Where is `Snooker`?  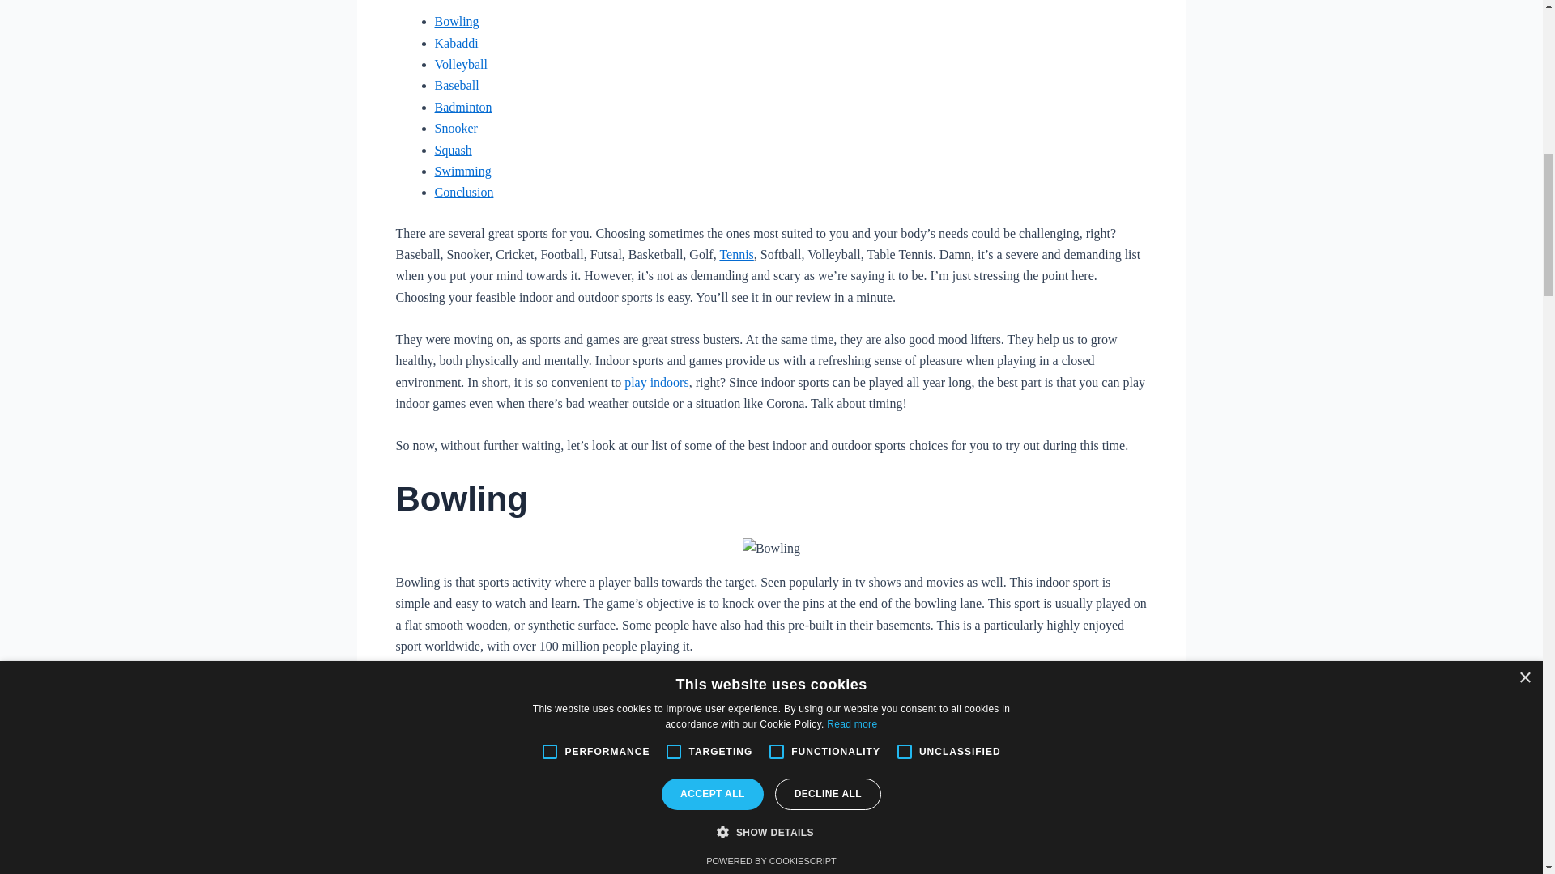
Snooker is located at coordinates (455, 128).